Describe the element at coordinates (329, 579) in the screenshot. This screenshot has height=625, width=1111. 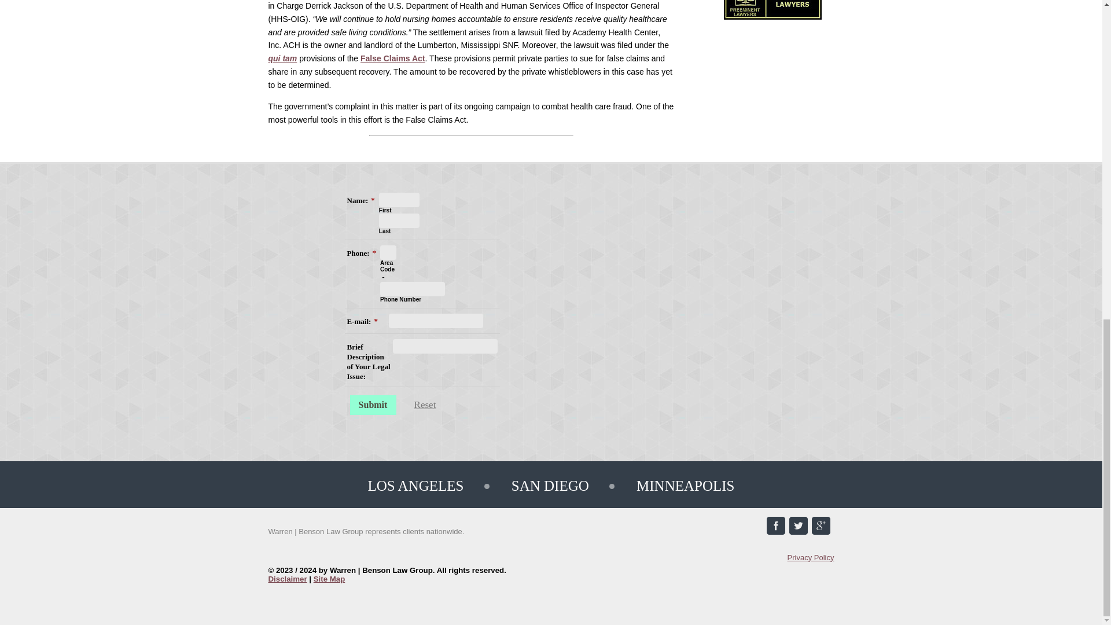
I see `Site Map` at that location.